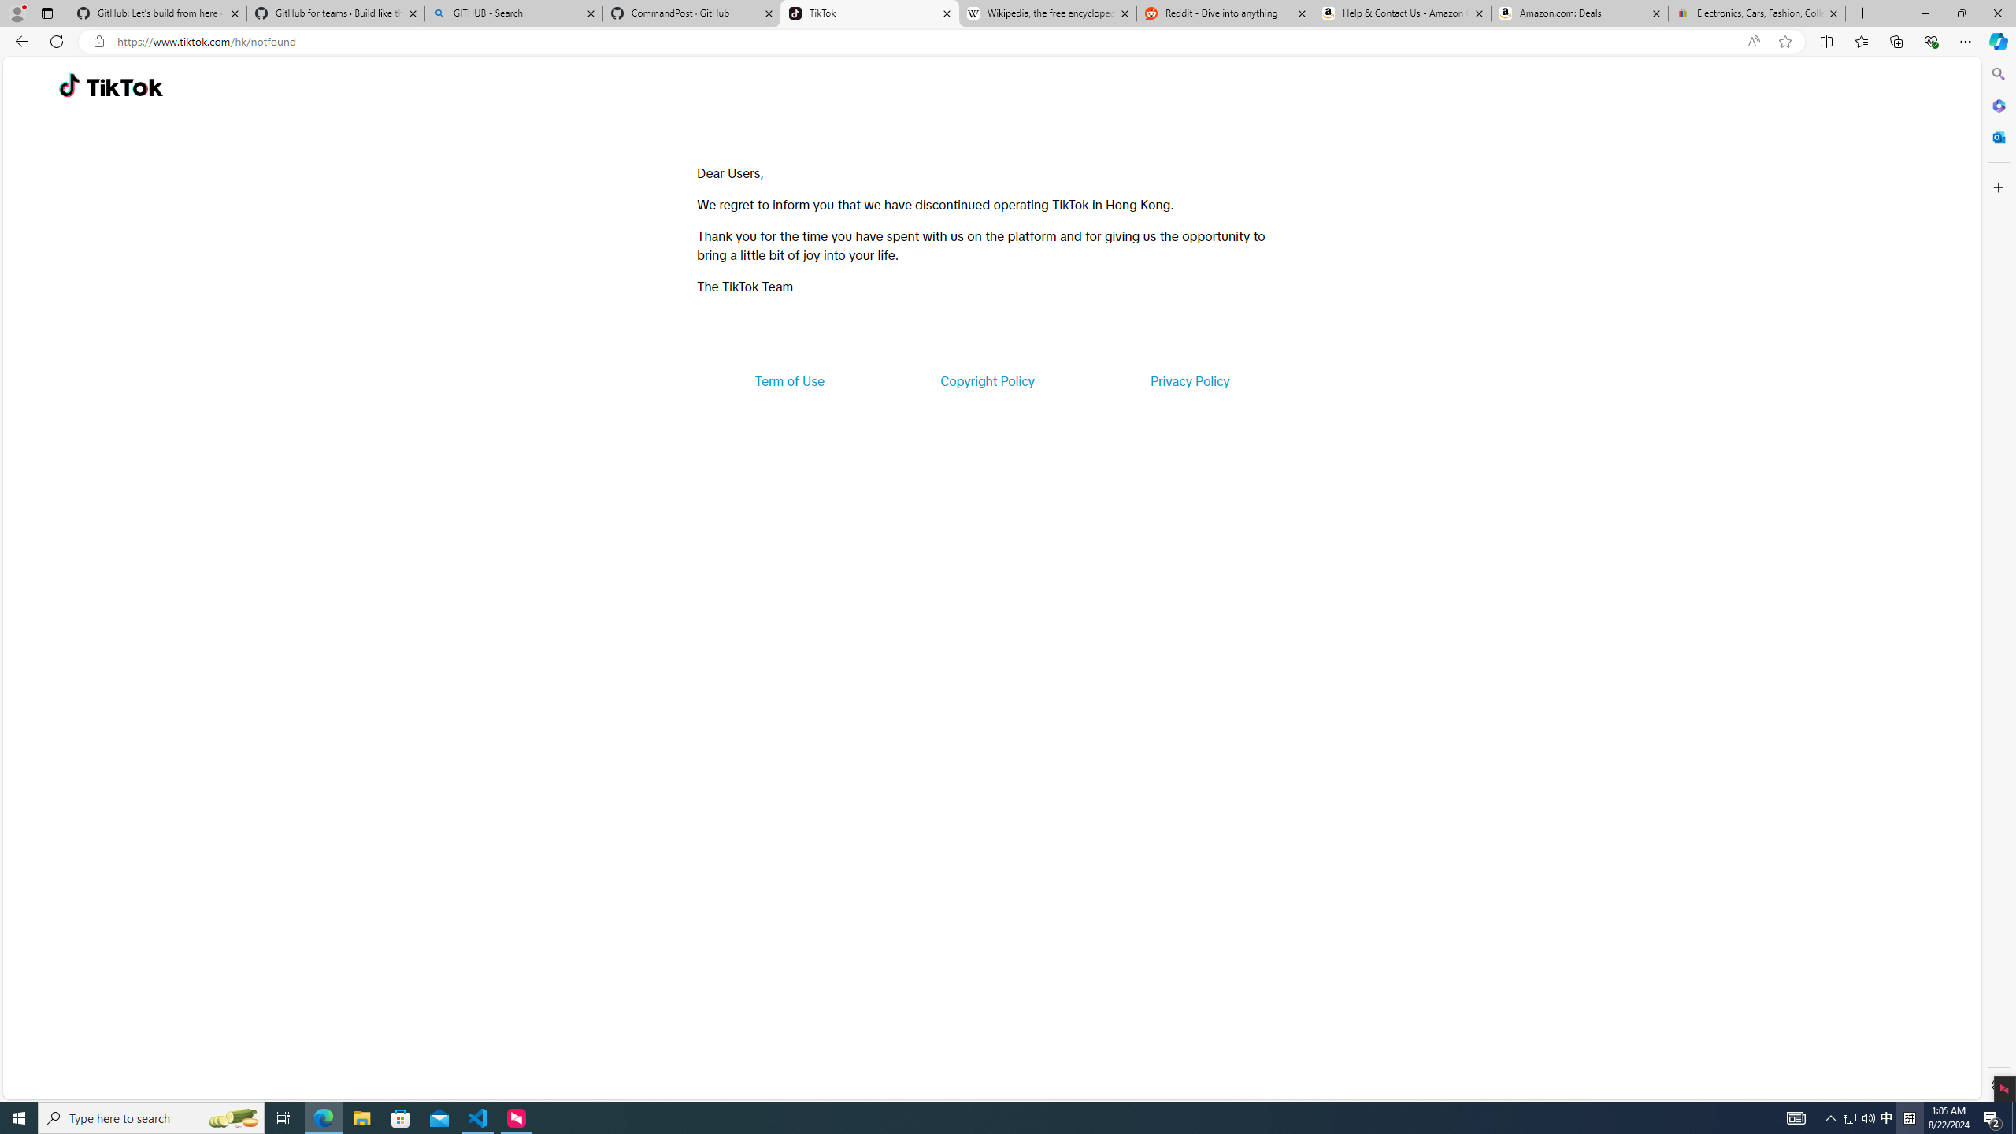 This screenshot has width=2016, height=1134. Describe the element at coordinates (789, 381) in the screenshot. I see `Term of Use` at that location.